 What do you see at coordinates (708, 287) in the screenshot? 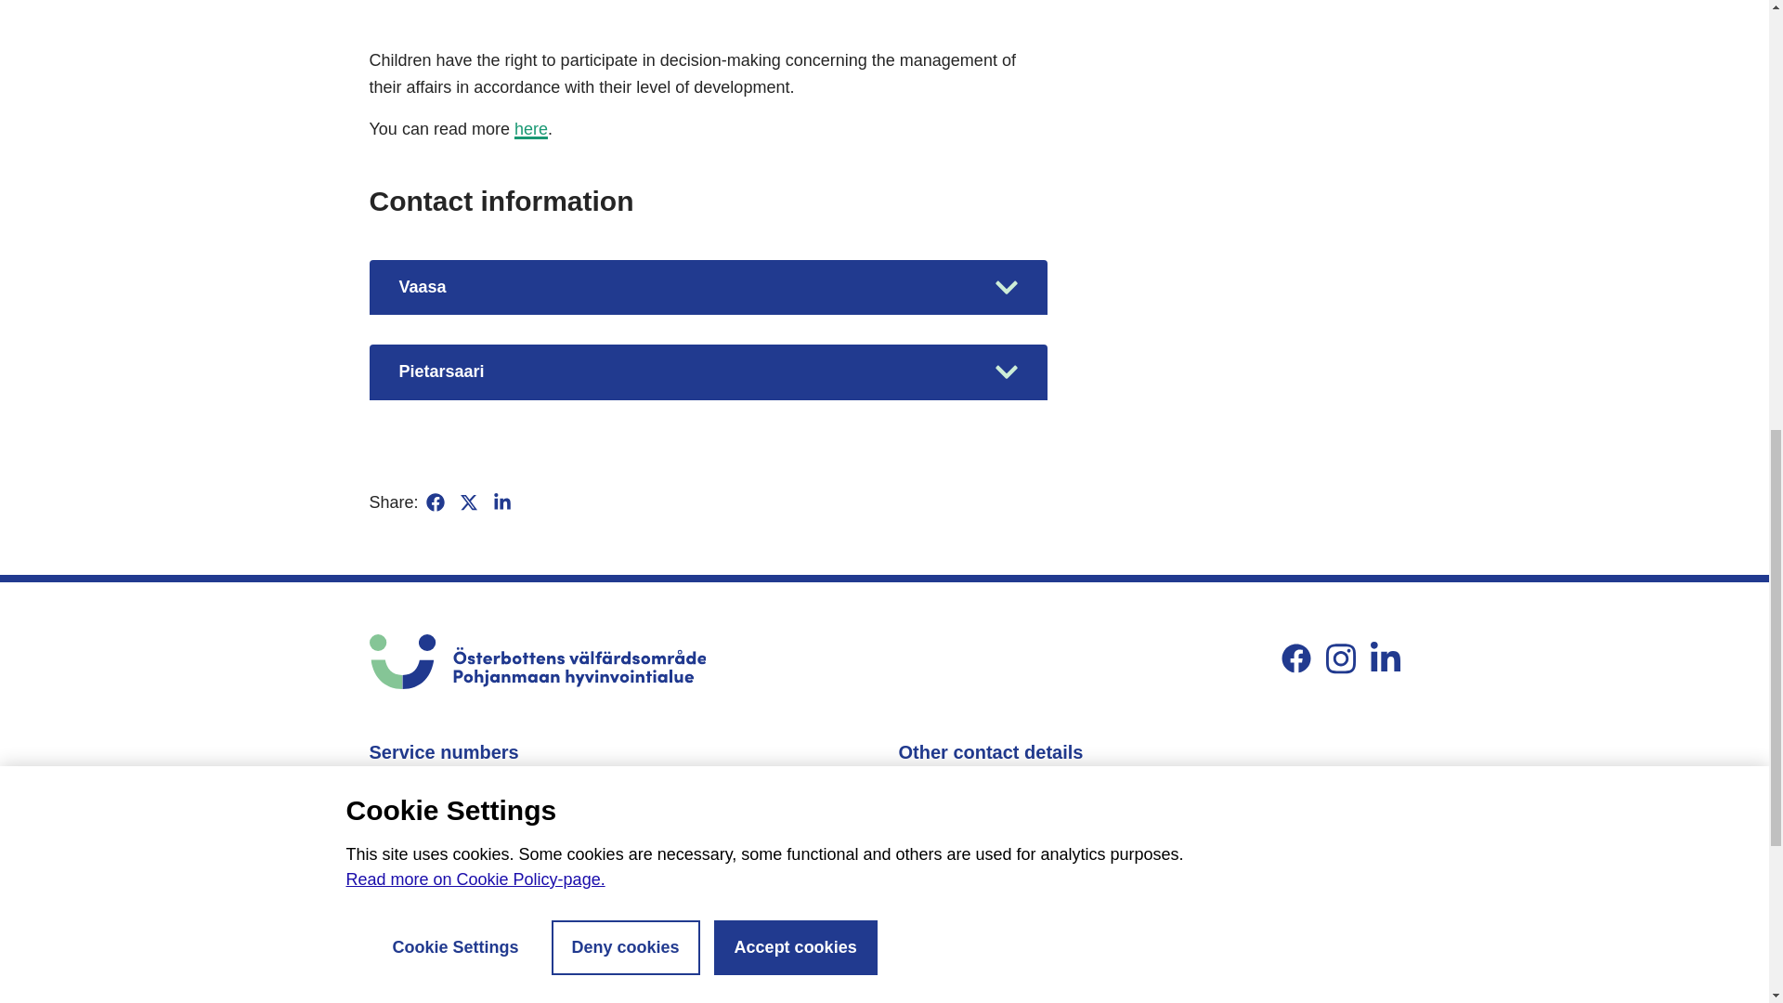
I see `Vaasa` at bounding box center [708, 287].